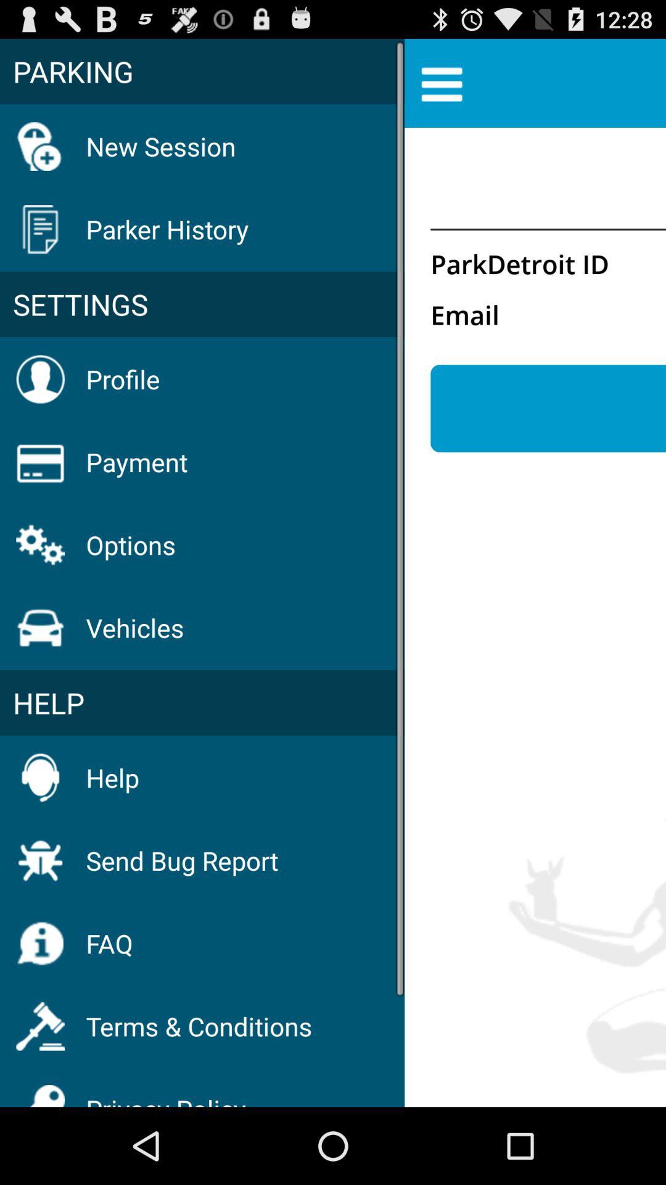 The height and width of the screenshot is (1185, 666). What do you see at coordinates (182, 860) in the screenshot?
I see `choose send bug report` at bounding box center [182, 860].